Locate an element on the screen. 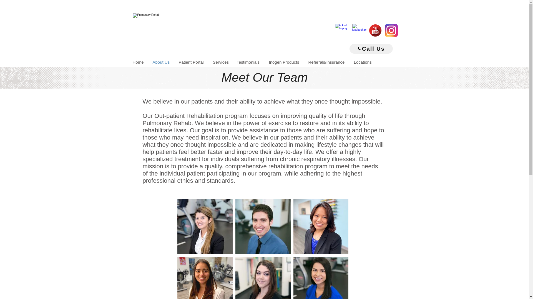  Locations is located at coordinates (363, 62).